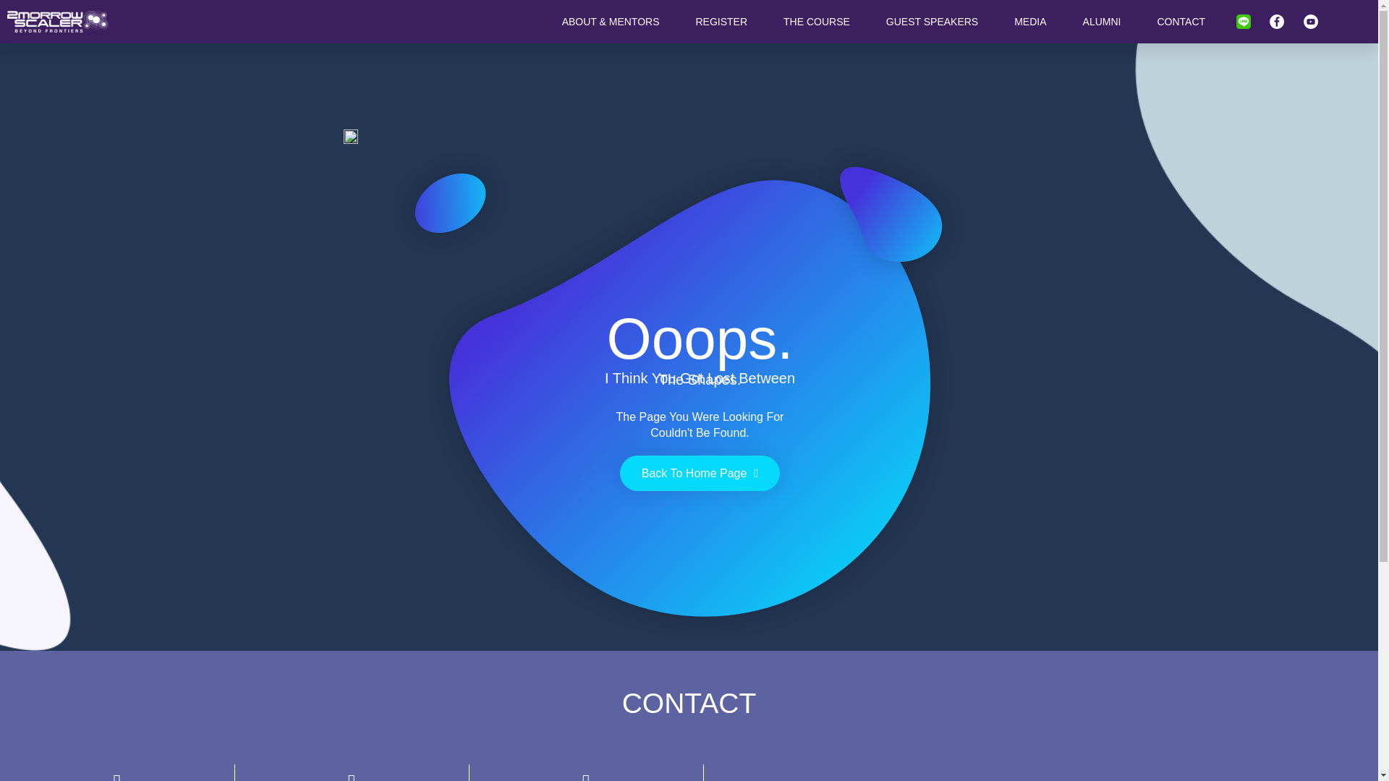 The width and height of the screenshot is (1389, 781). I want to click on MEDIA, so click(1029, 22).